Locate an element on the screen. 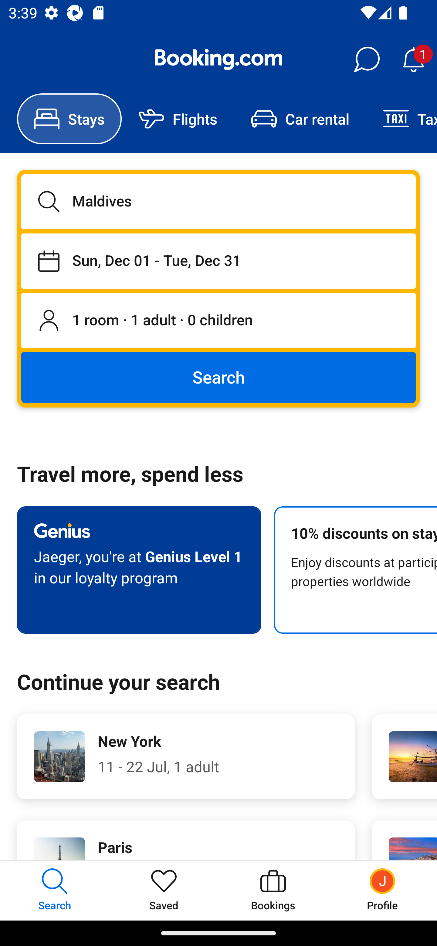 The height and width of the screenshot is (946, 437). Bookings is located at coordinates (273, 890).